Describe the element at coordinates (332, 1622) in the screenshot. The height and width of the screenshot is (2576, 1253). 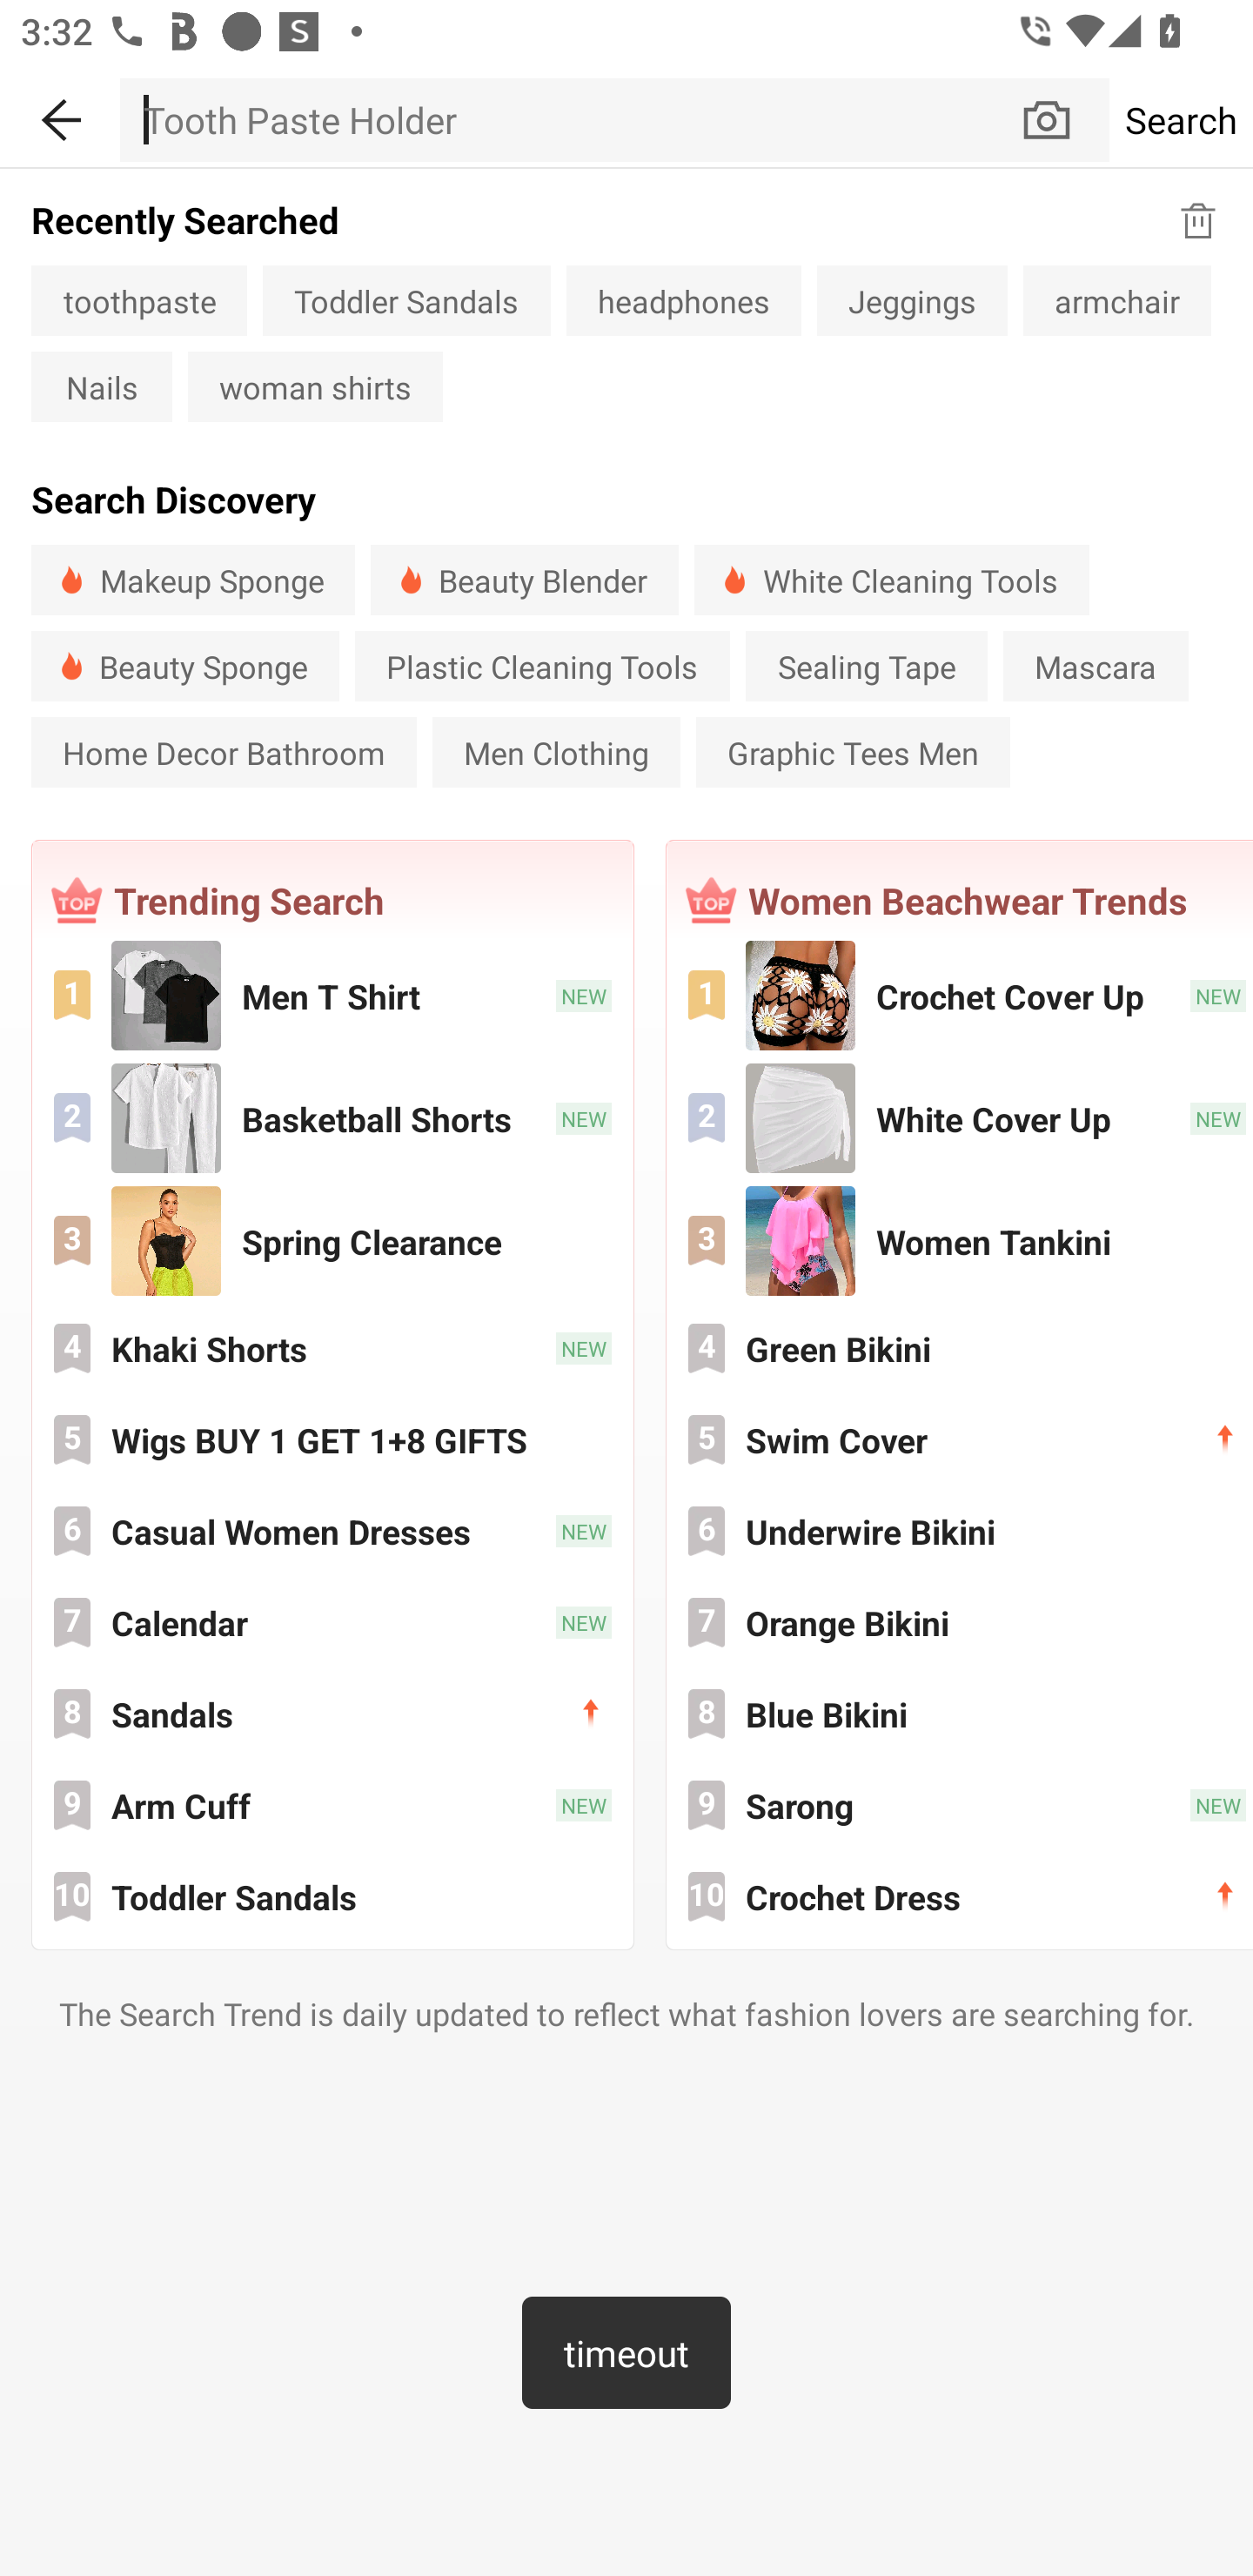
I see `Calendar 7 Calendar NEW` at that location.